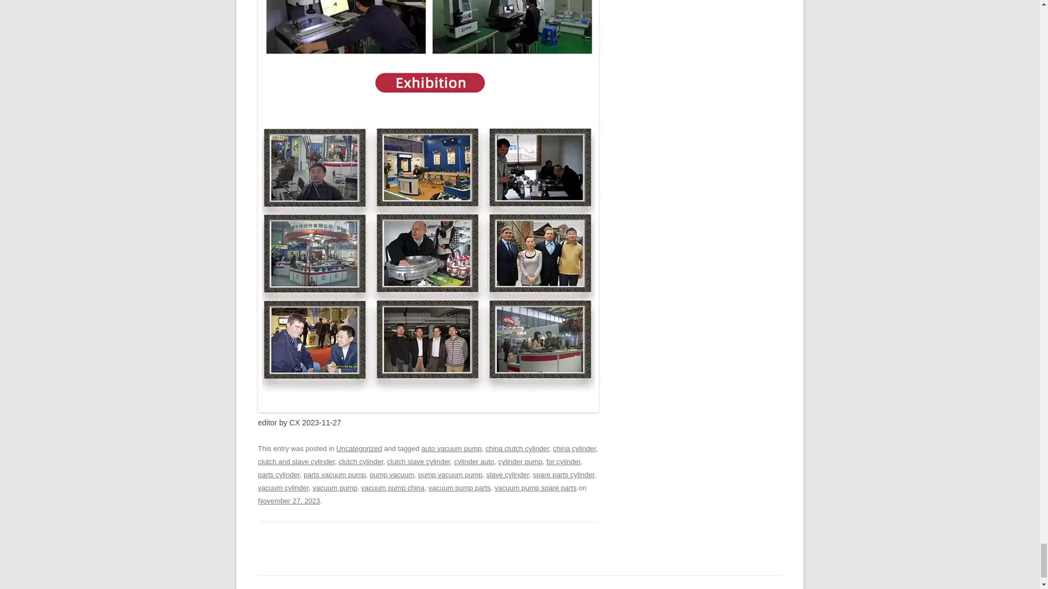  I want to click on parts cylinder, so click(278, 474).